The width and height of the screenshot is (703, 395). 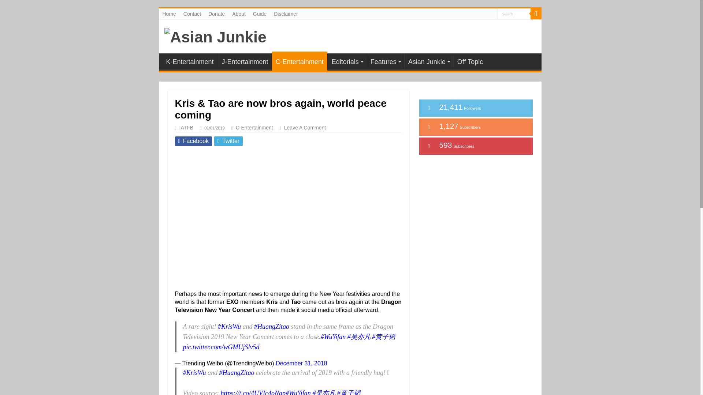 What do you see at coordinates (286, 14) in the screenshot?
I see `Disclaimer` at bounding box center [286, 14].